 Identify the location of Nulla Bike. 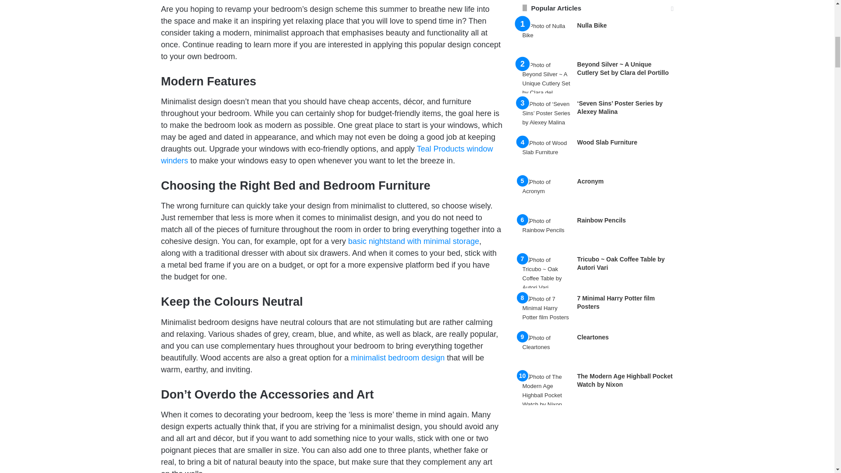
(592, 25).